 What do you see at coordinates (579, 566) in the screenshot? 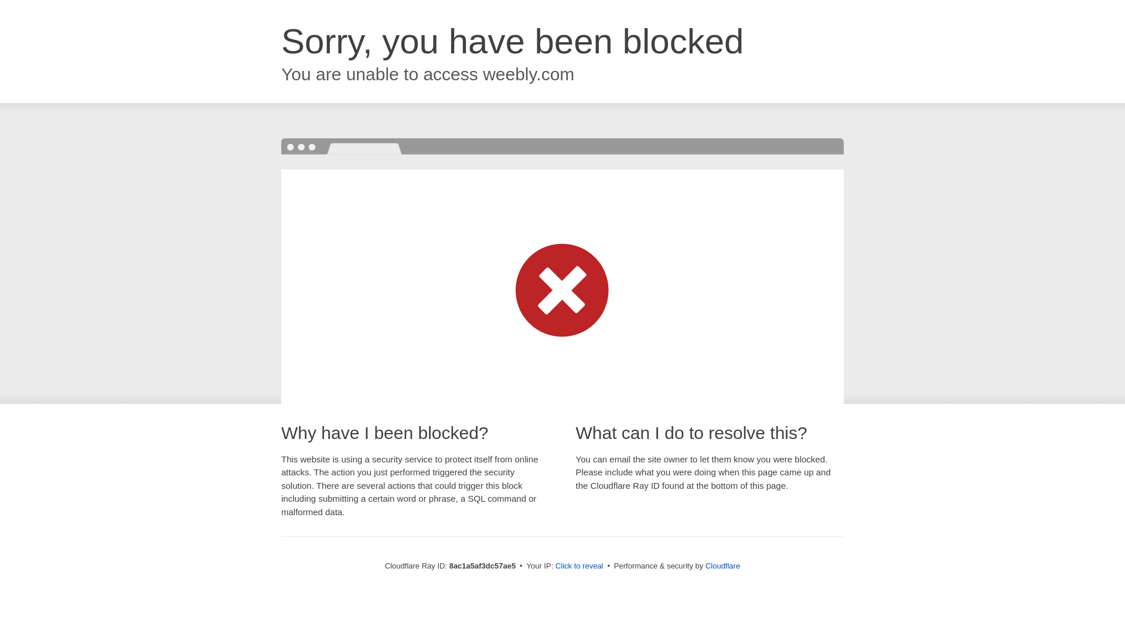
I see `Click to reveal` at bounding box center [579, 566].